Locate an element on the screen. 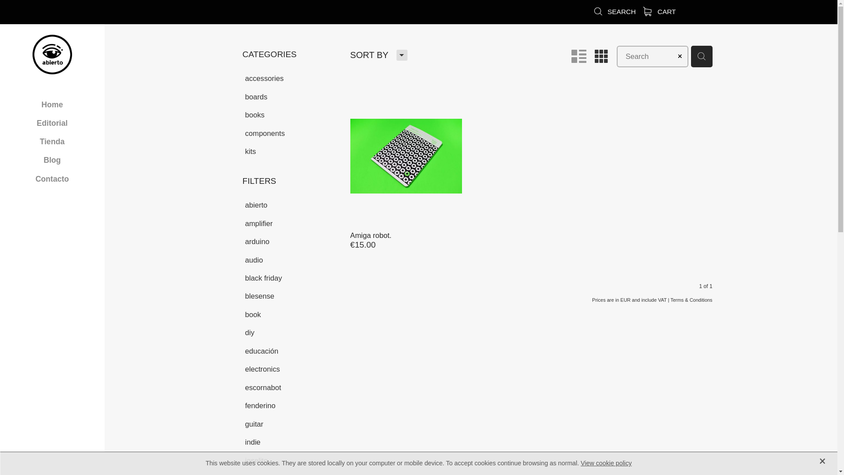 The height and width of the screenshot is (475, 844). amplifier is located at coordinates (291, 223).